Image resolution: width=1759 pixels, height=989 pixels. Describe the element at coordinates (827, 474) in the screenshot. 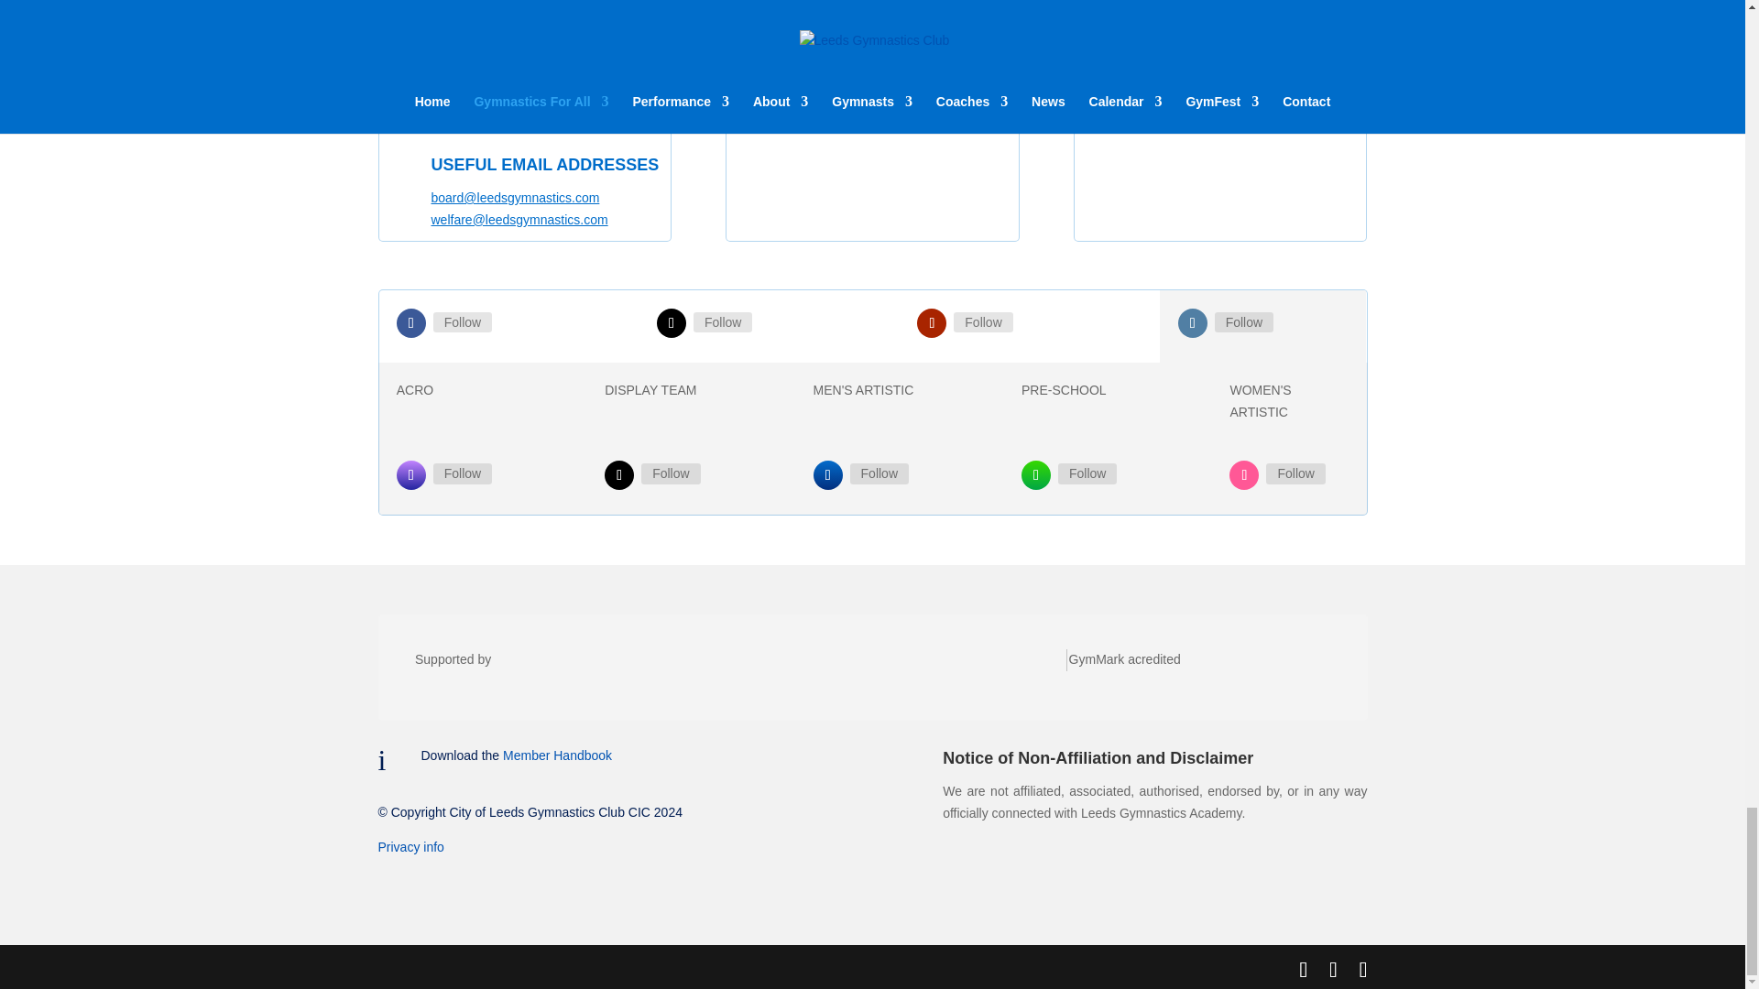

I see `Follow on Instagram` at that location.